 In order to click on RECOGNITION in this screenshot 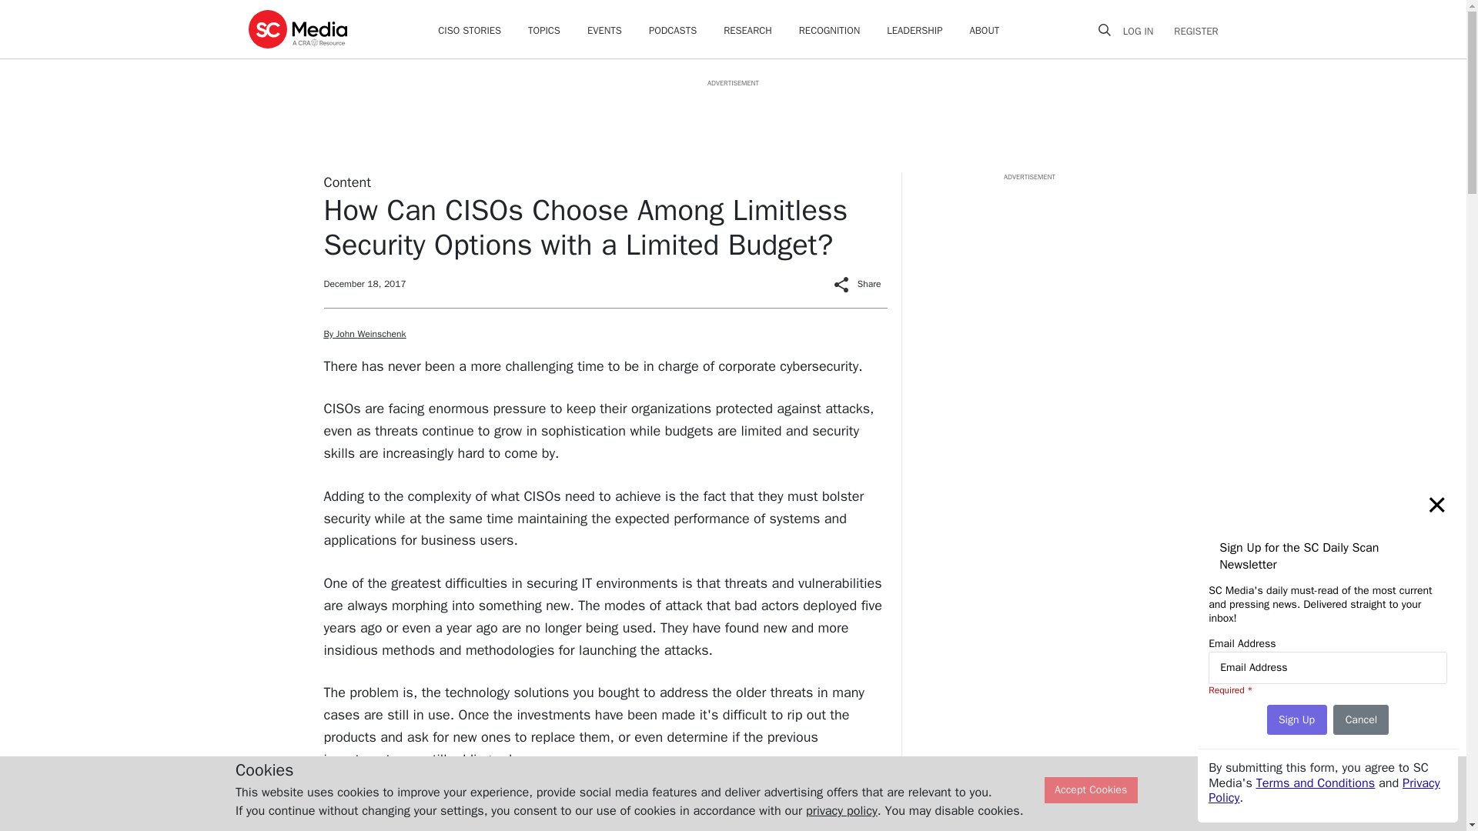, I will do `click(830, 31)`.